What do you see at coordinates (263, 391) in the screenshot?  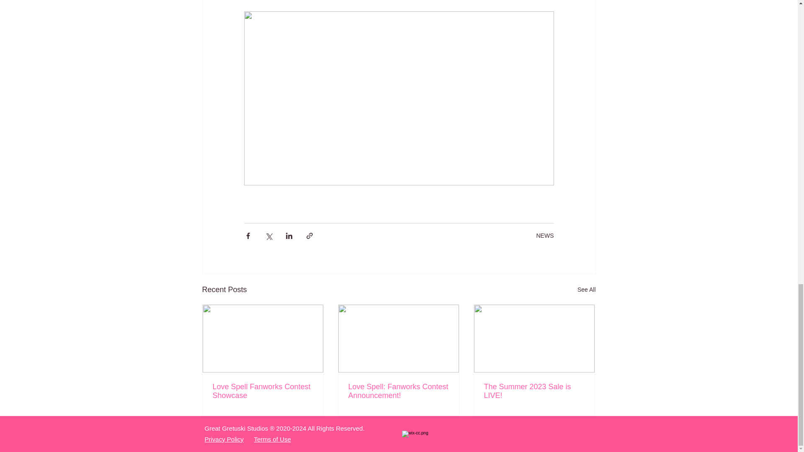 I see `Love Spell Fanworks Contest Showcase` at bounding box center [263, 391].